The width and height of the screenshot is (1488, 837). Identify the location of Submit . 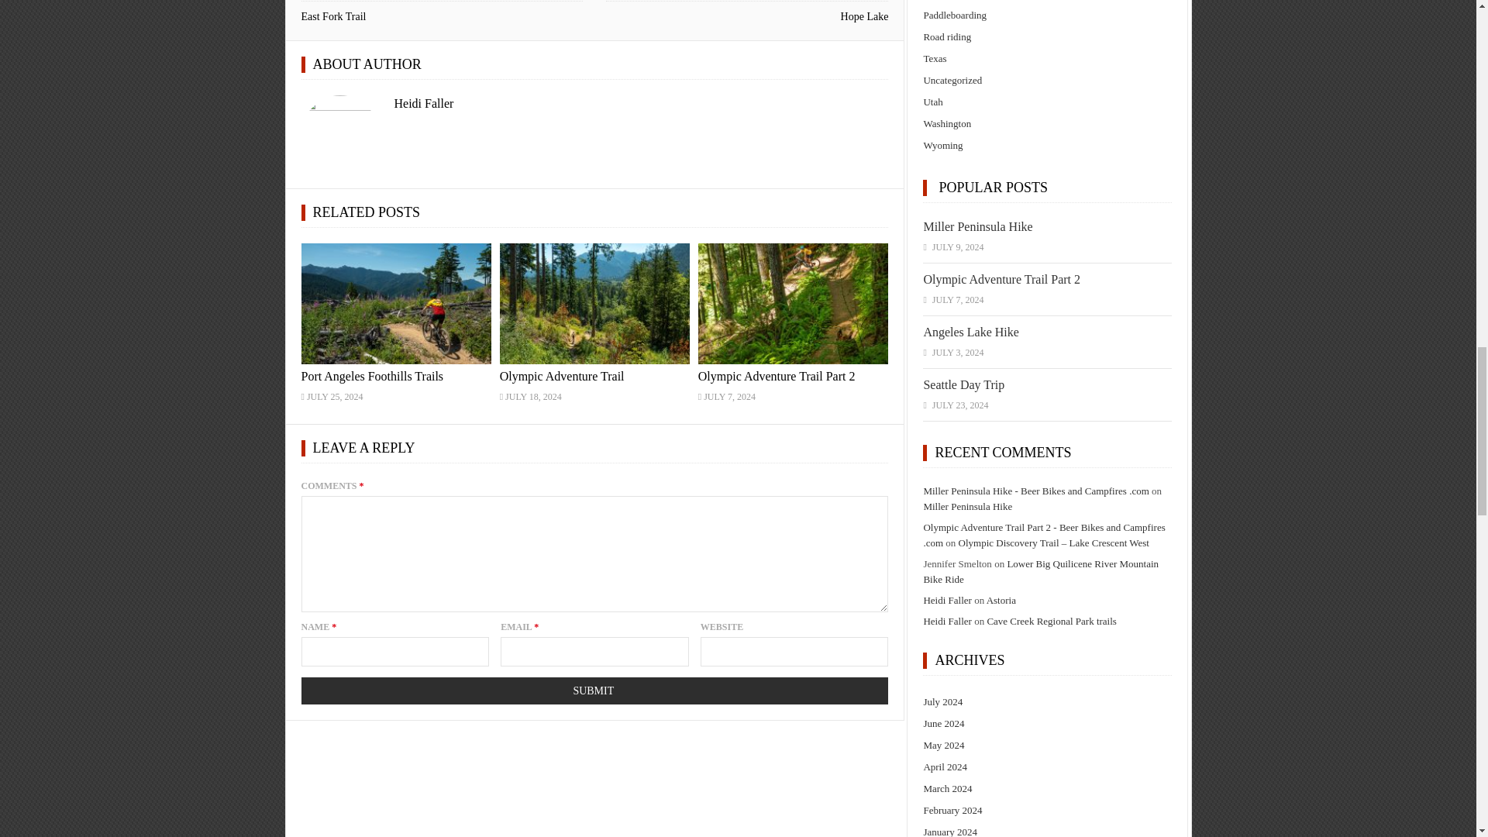
(594, 691).